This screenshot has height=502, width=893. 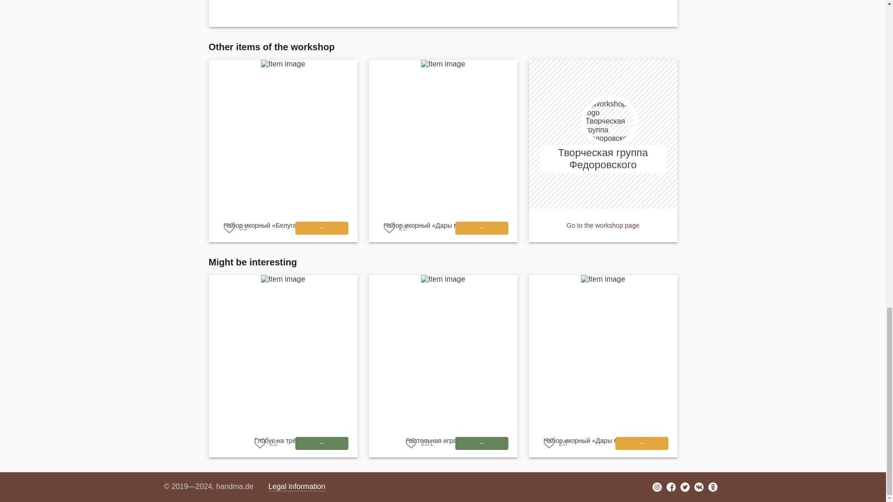 I want to click on 20, so click(x=555, y=443).